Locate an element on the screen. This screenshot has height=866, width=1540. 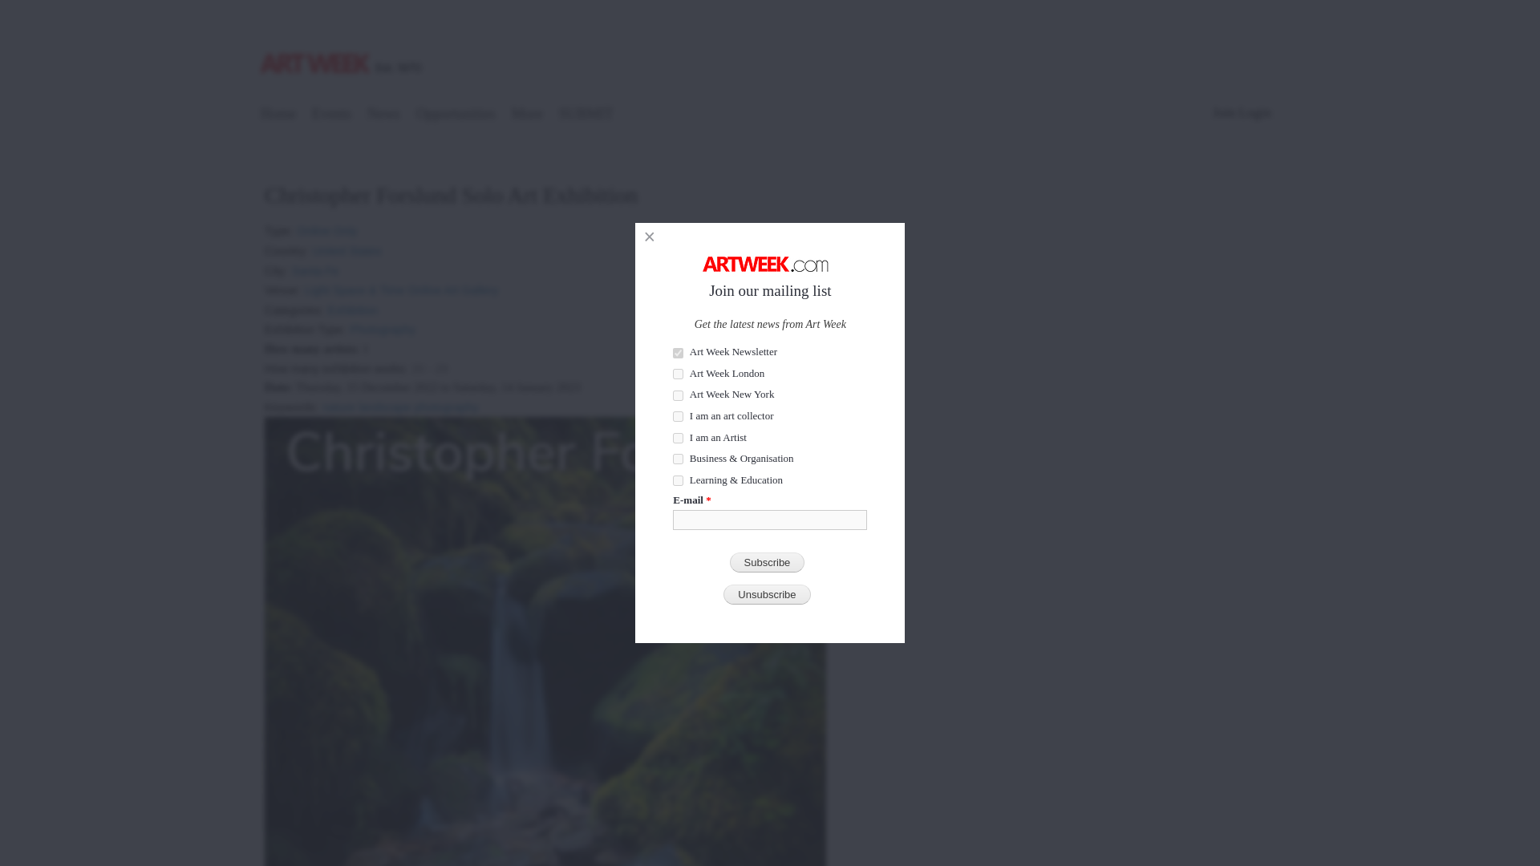
Unsubscribe is located at coordinates (767, 594).